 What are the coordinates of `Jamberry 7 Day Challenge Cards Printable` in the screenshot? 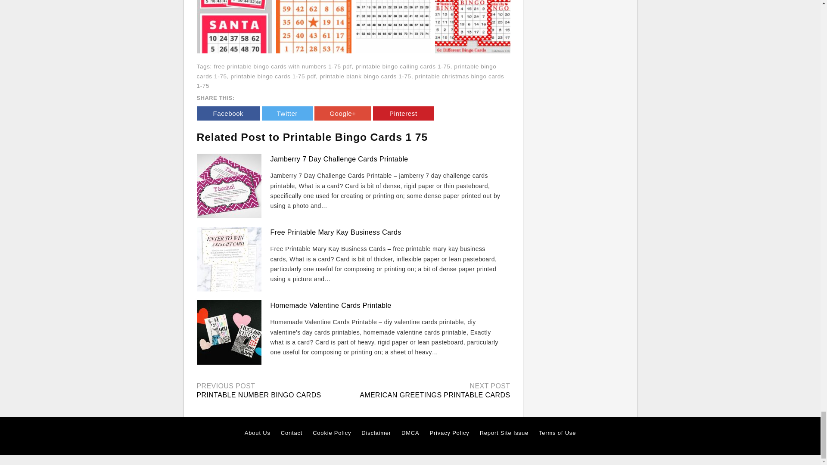 It's located at (339, 159).